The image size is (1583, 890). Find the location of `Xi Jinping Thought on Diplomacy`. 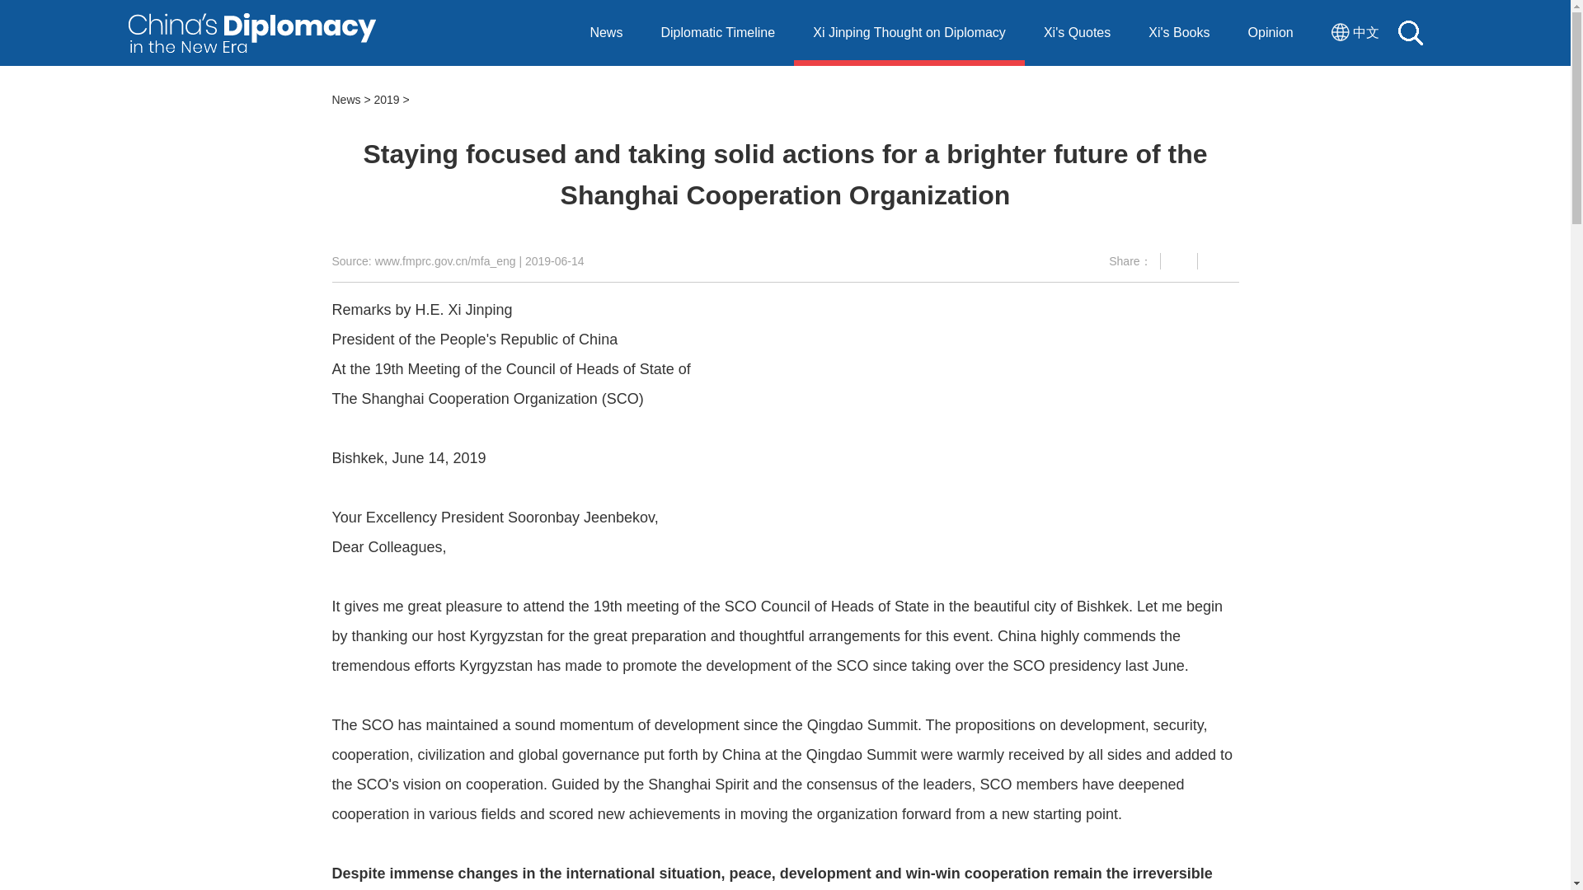

Xi Jinping Thought on Diplomacy is located at coordinates (909, 33).